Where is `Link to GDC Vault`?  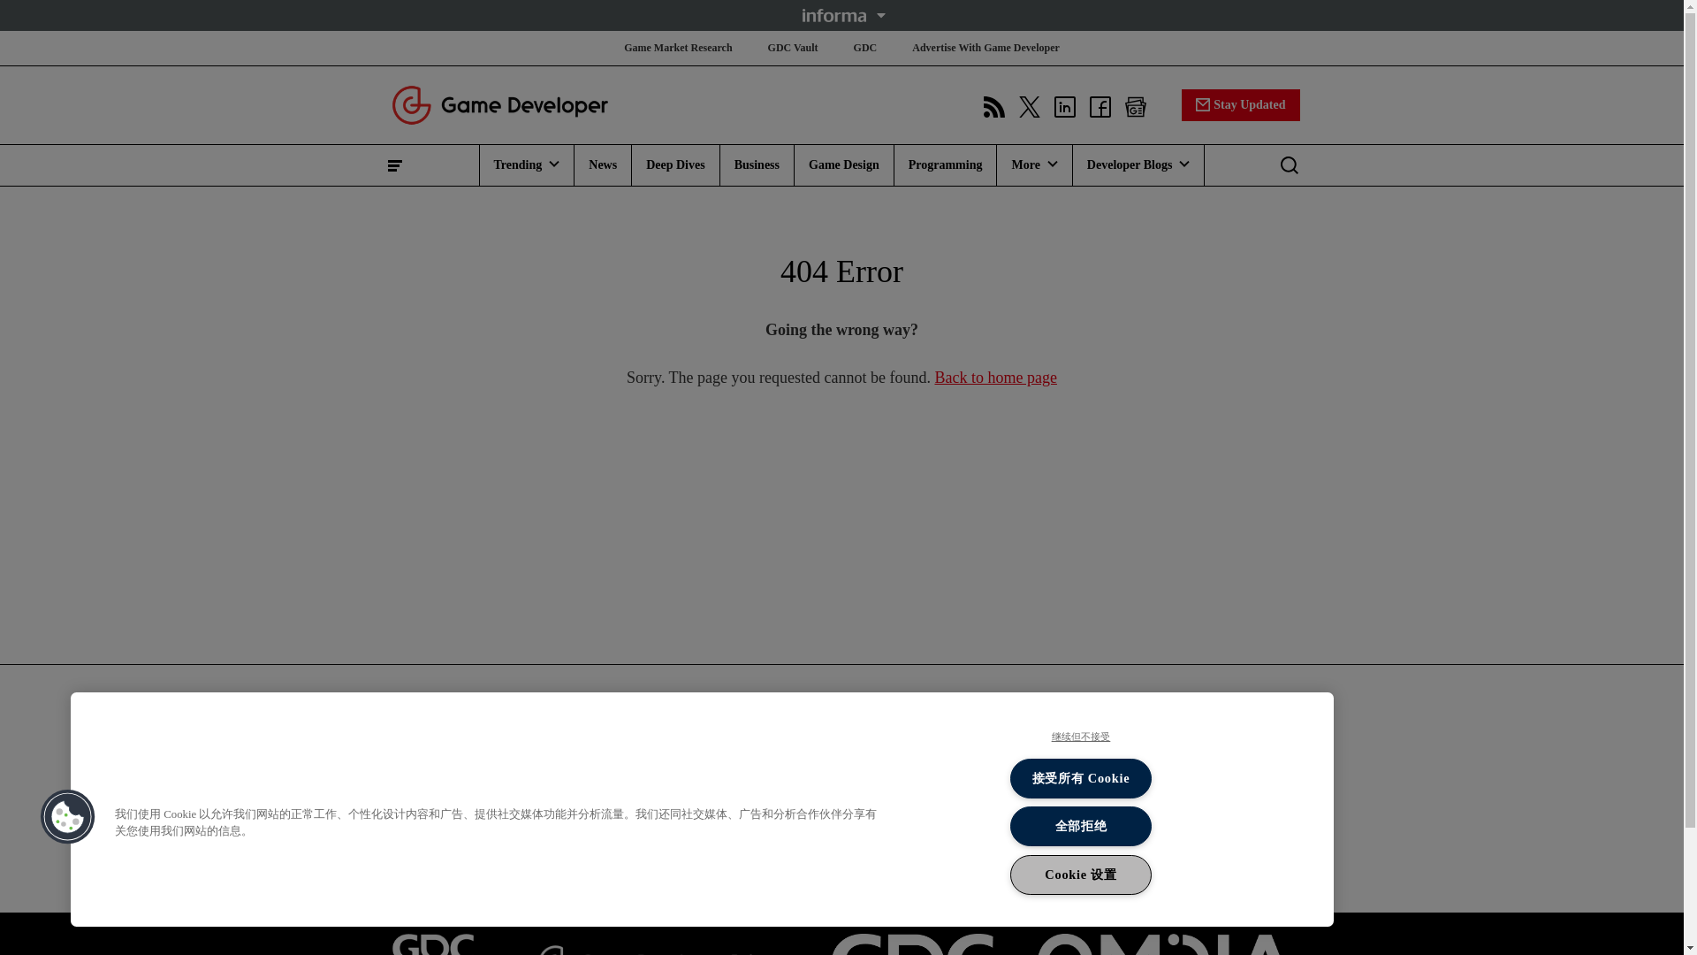
Link to GDC Vault is located at coordinates (431, 944).